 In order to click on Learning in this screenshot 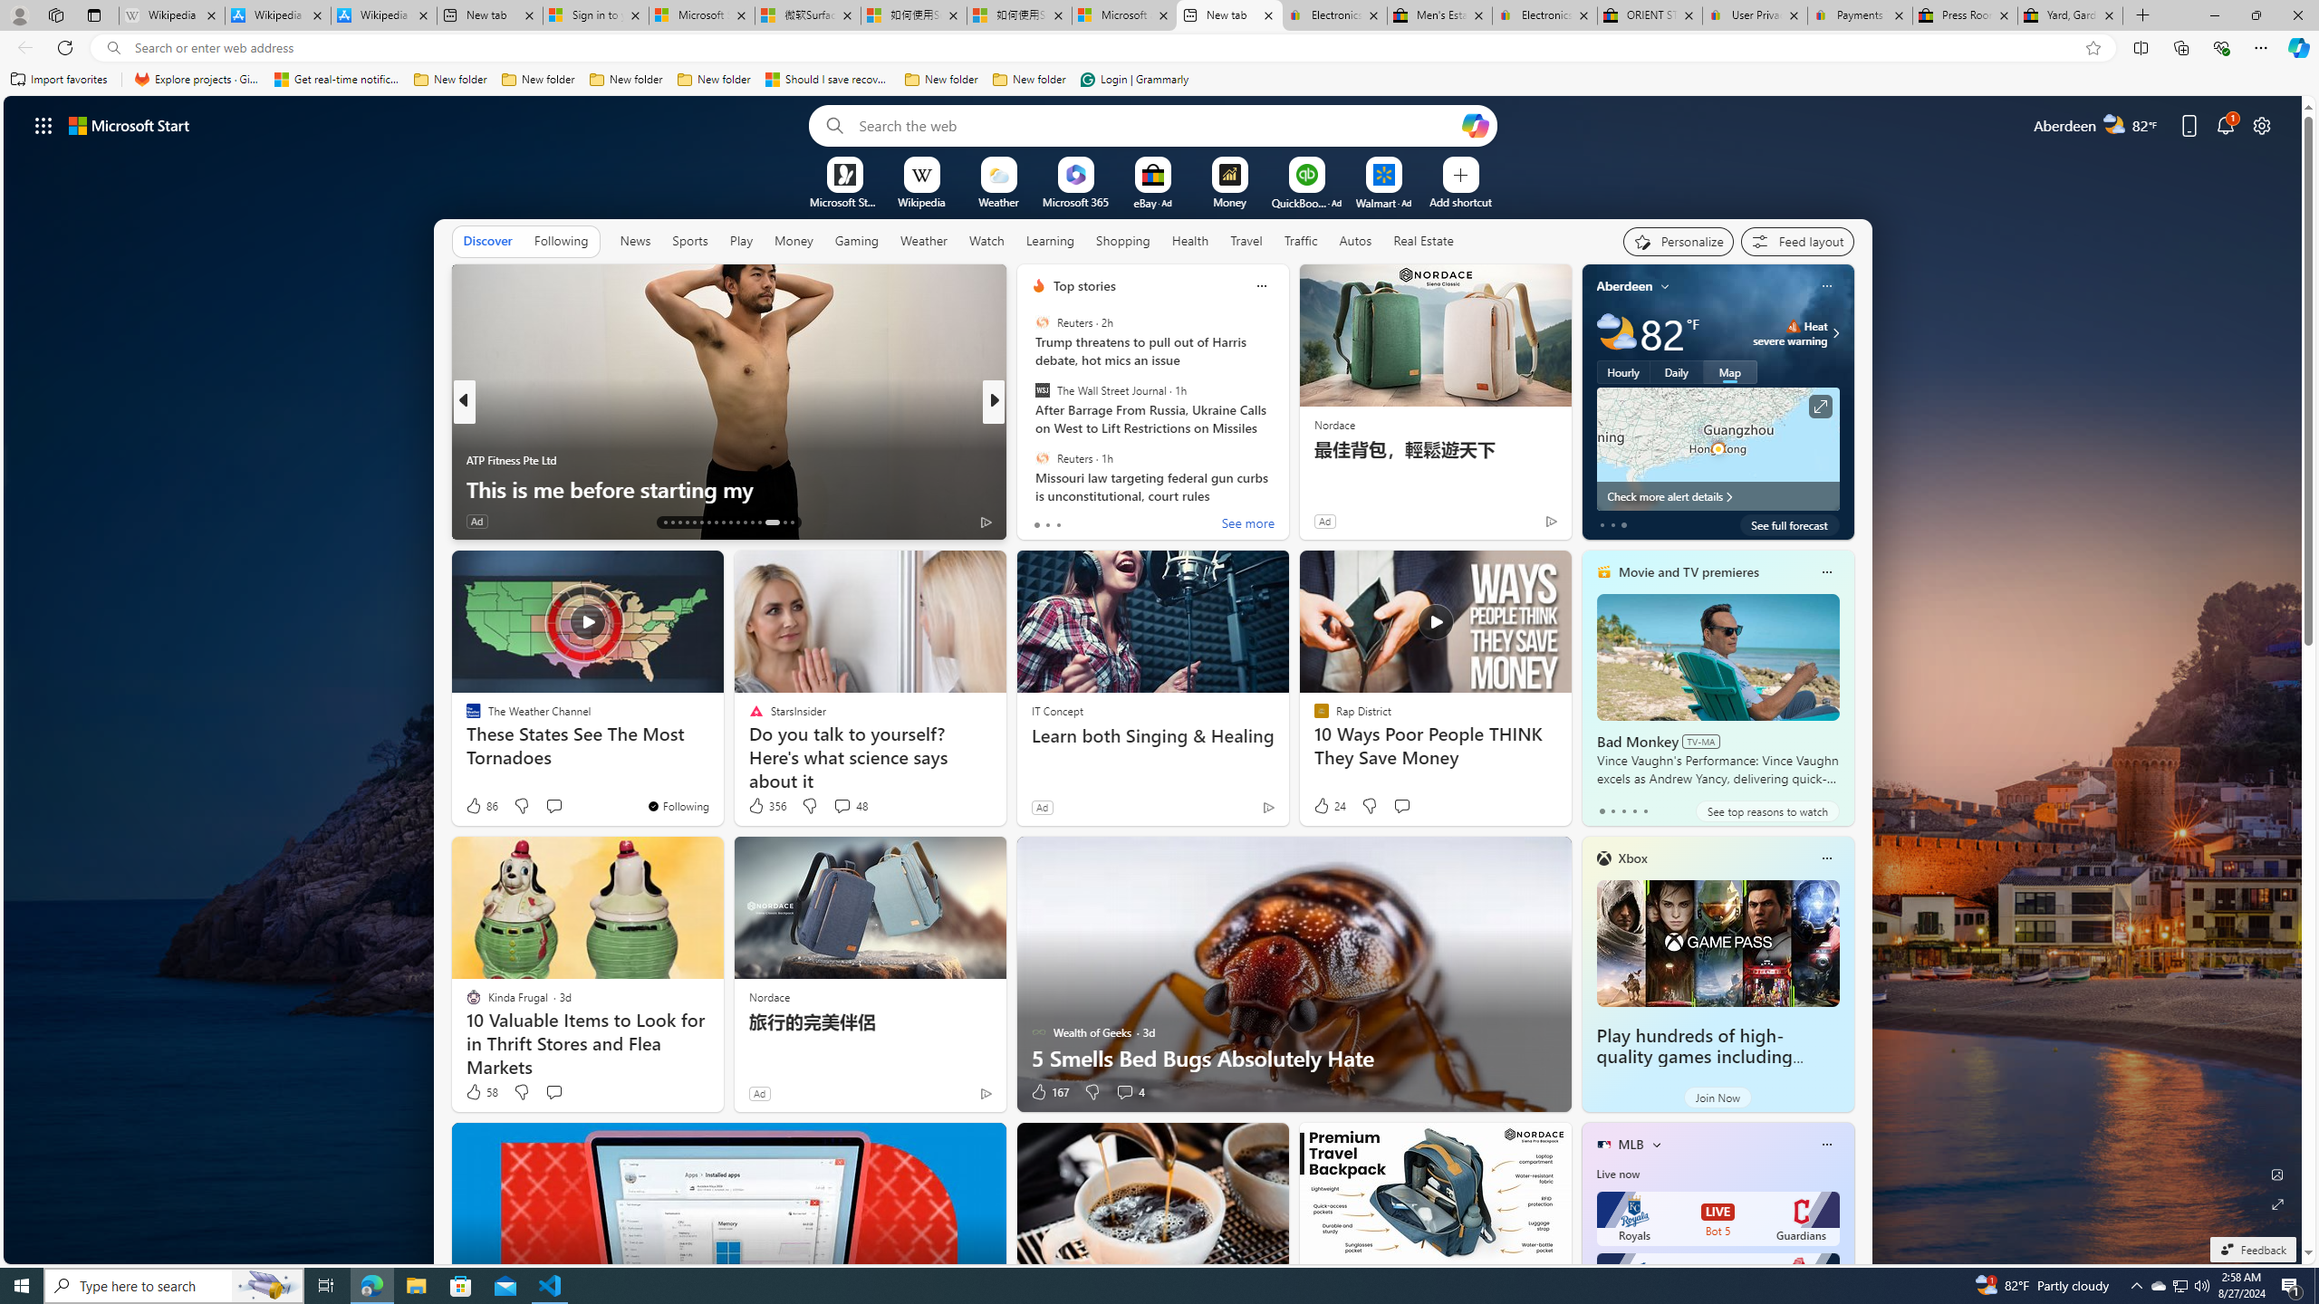, I will do `click(1051, 241)`.